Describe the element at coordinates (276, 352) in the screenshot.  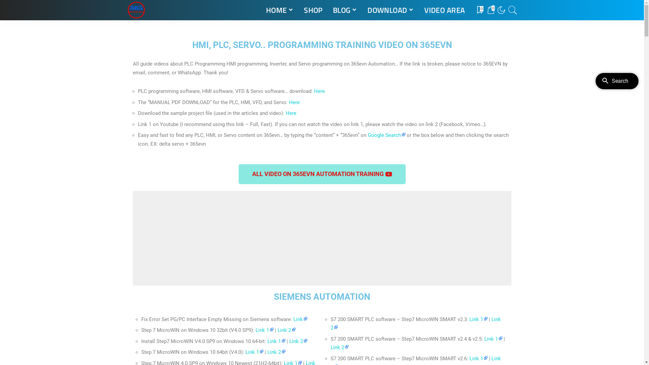
I see `Link 2` at that location.